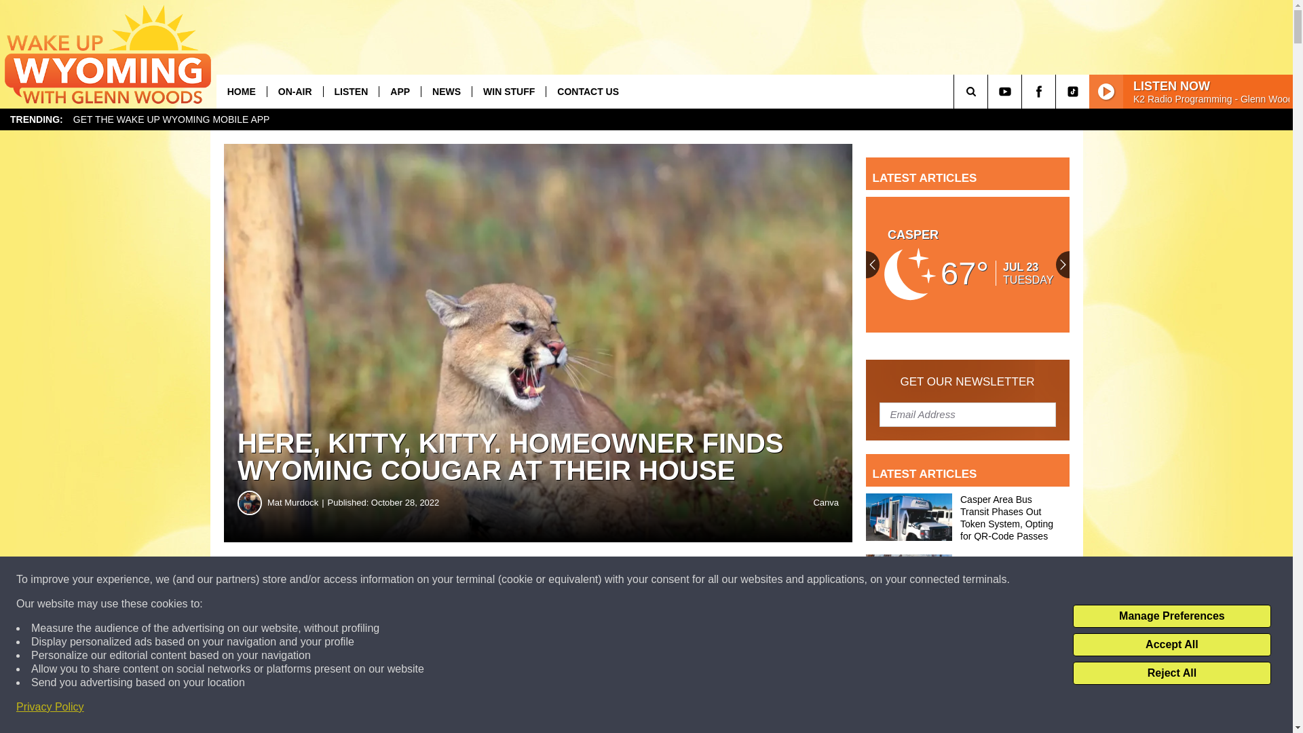  I want to click on Share on Twitter, so click(664, 580).